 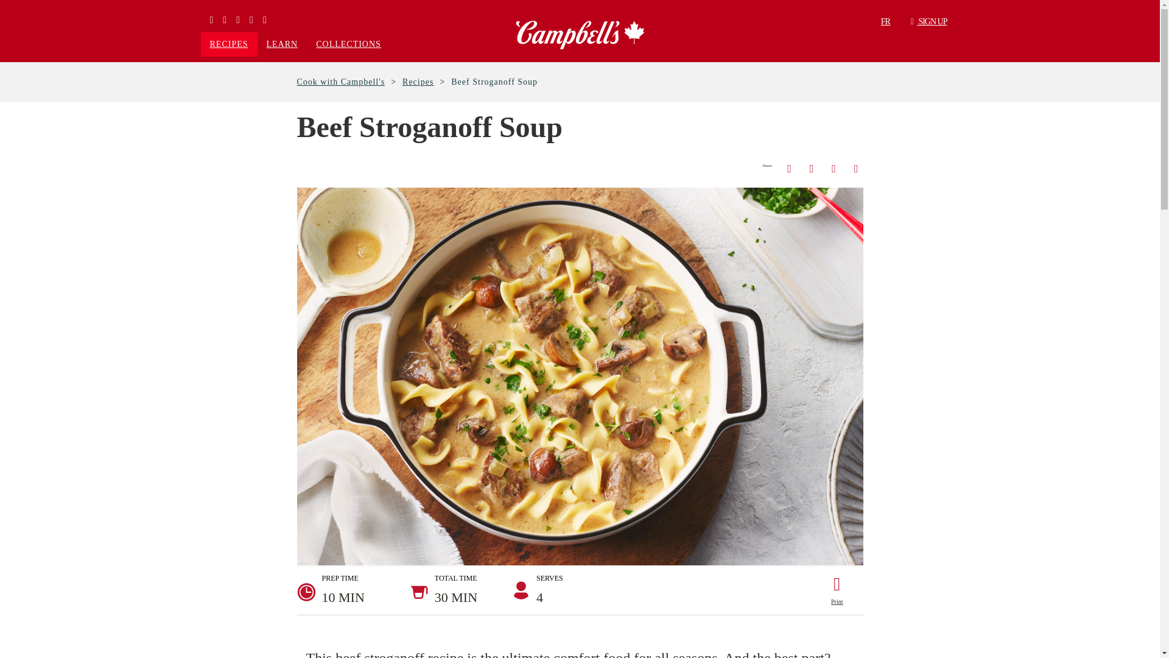 I want to click on COLLECTIONS, so click(x=348, y=44).